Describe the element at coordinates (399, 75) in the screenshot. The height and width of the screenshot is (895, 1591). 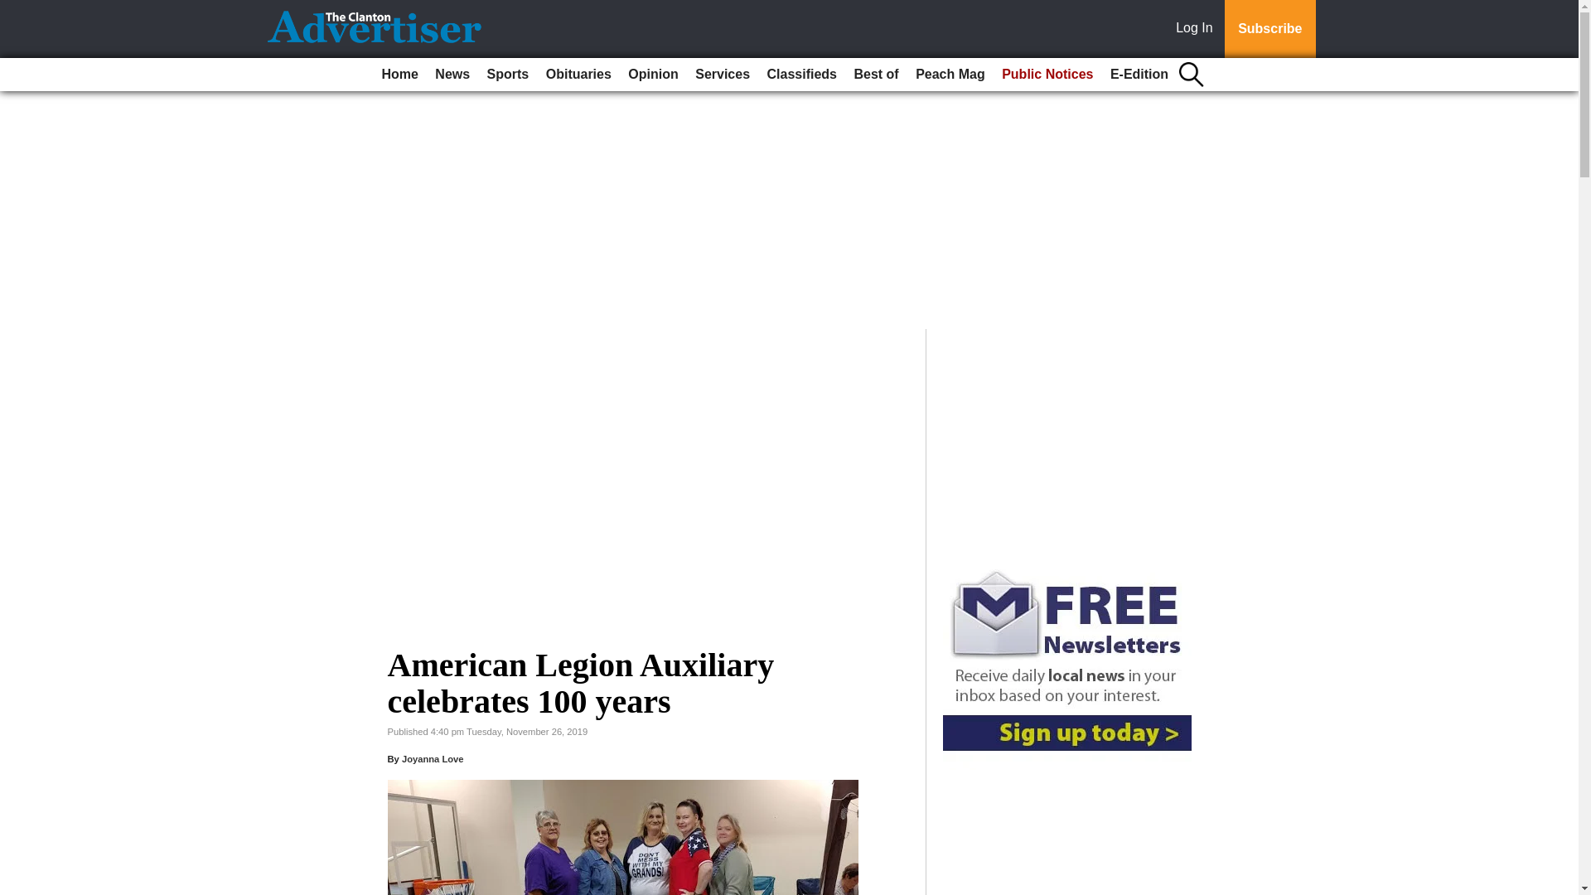
I see `Home` at that location.